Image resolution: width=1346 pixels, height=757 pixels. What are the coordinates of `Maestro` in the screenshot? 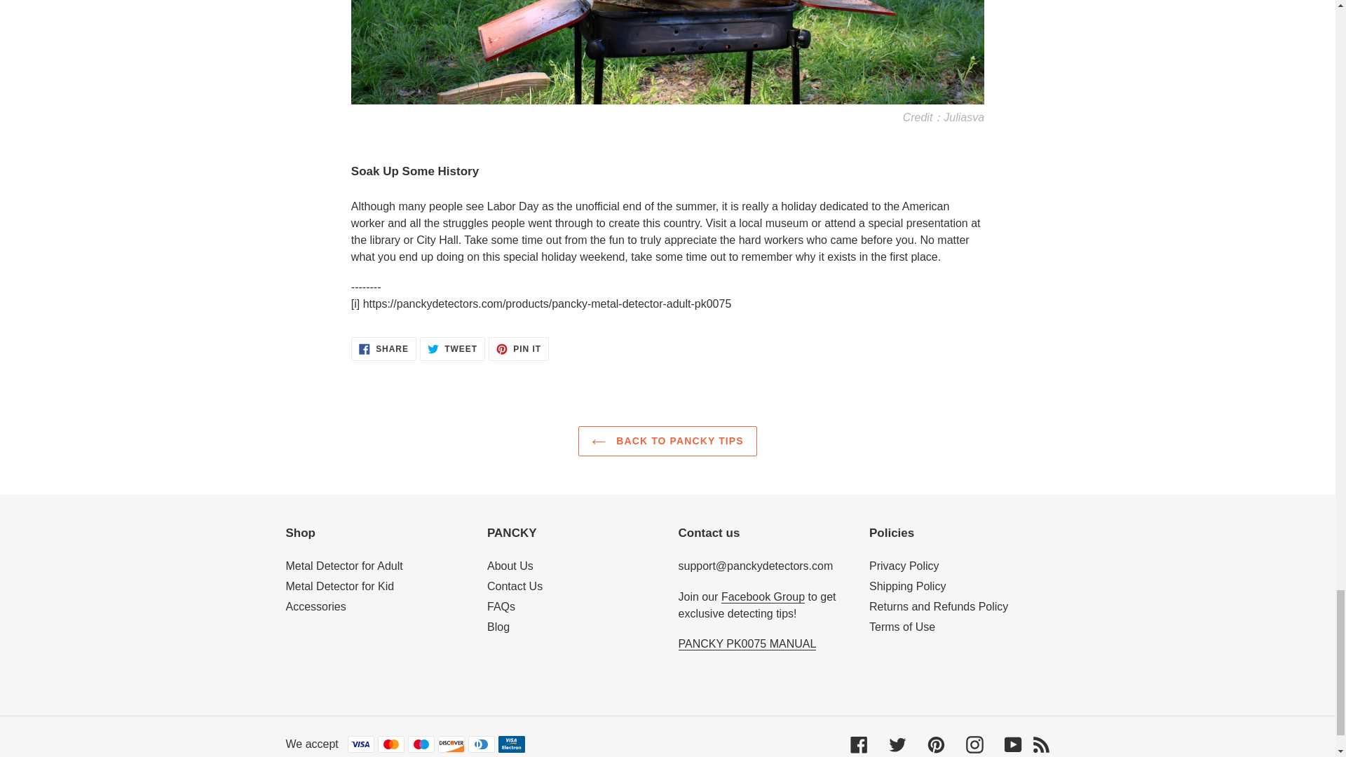 It's located at (452, 349).